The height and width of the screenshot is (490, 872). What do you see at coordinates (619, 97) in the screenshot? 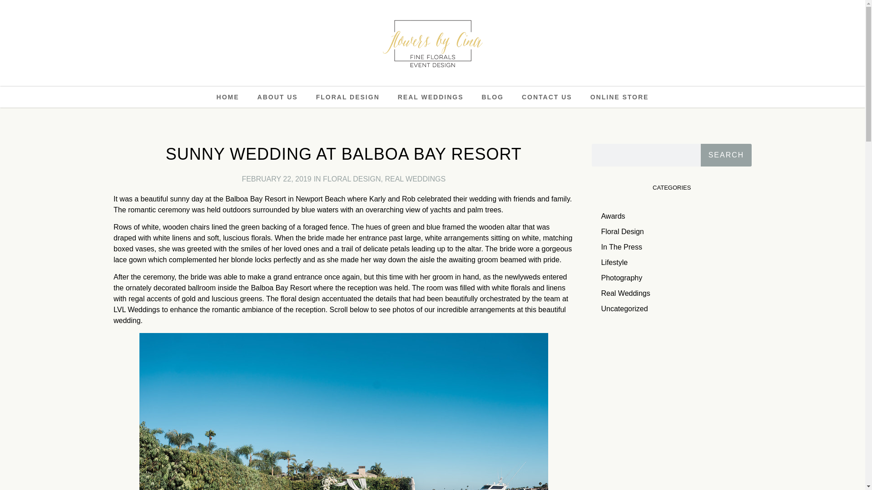
I see `ONLINE STORE` at bounding box center [619, 97].